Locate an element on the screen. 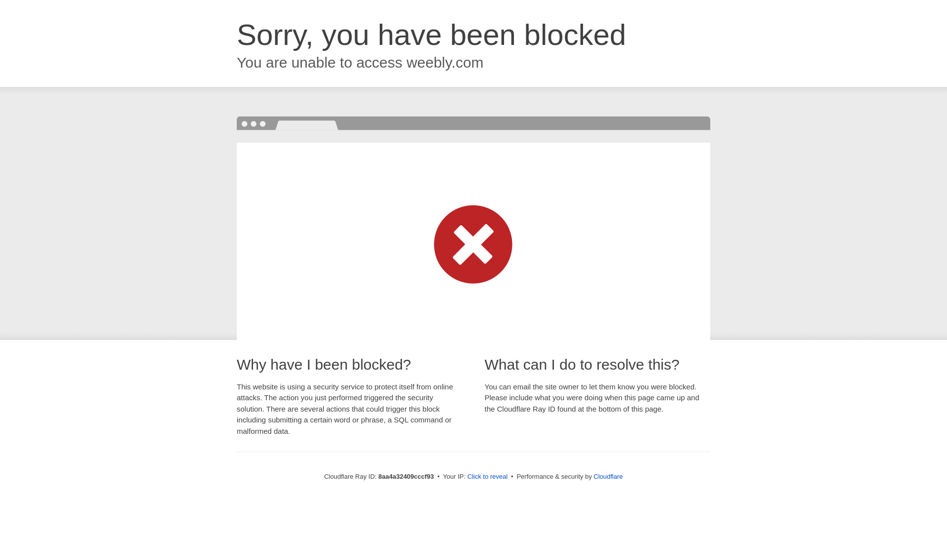  Click to reveal is located at coordinates (487, 477).